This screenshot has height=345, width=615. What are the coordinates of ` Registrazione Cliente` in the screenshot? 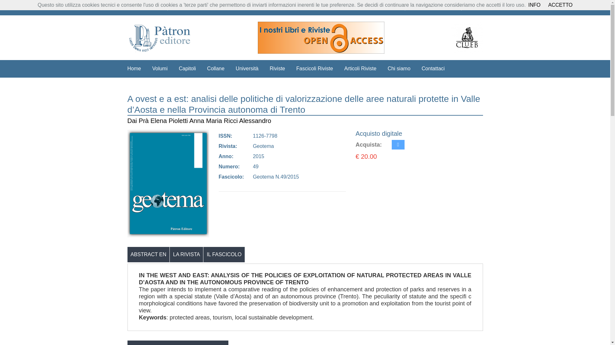 It's located at (434, 8).